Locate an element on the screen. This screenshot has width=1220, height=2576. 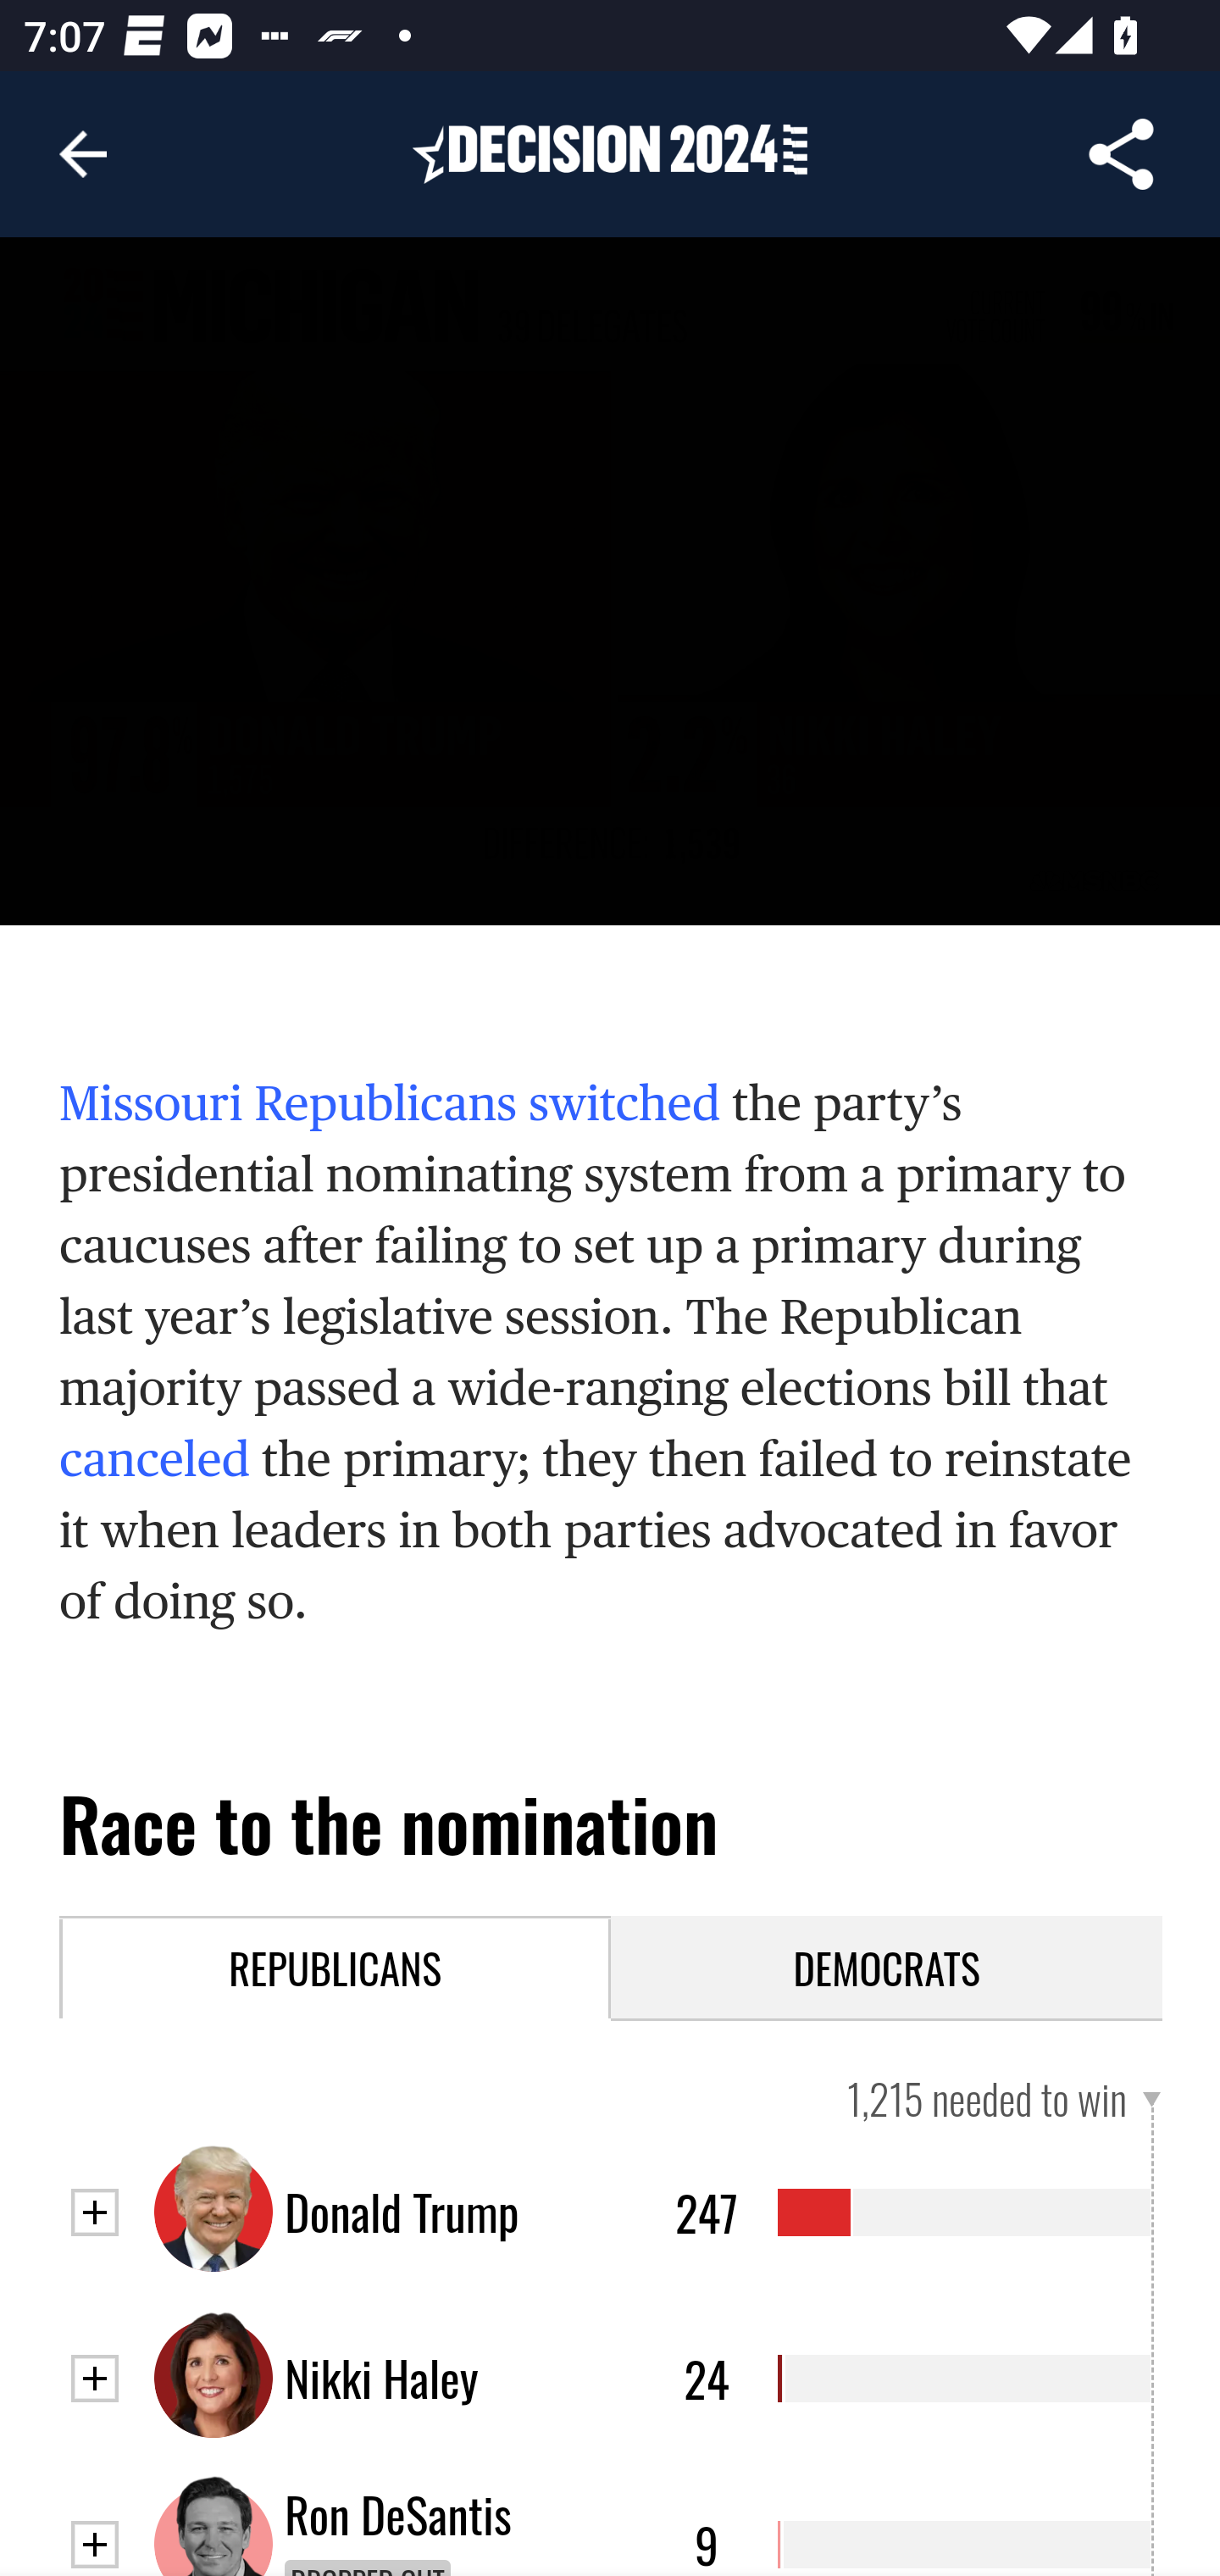
DEMOCRATS is located at coordinates (888, 1966).